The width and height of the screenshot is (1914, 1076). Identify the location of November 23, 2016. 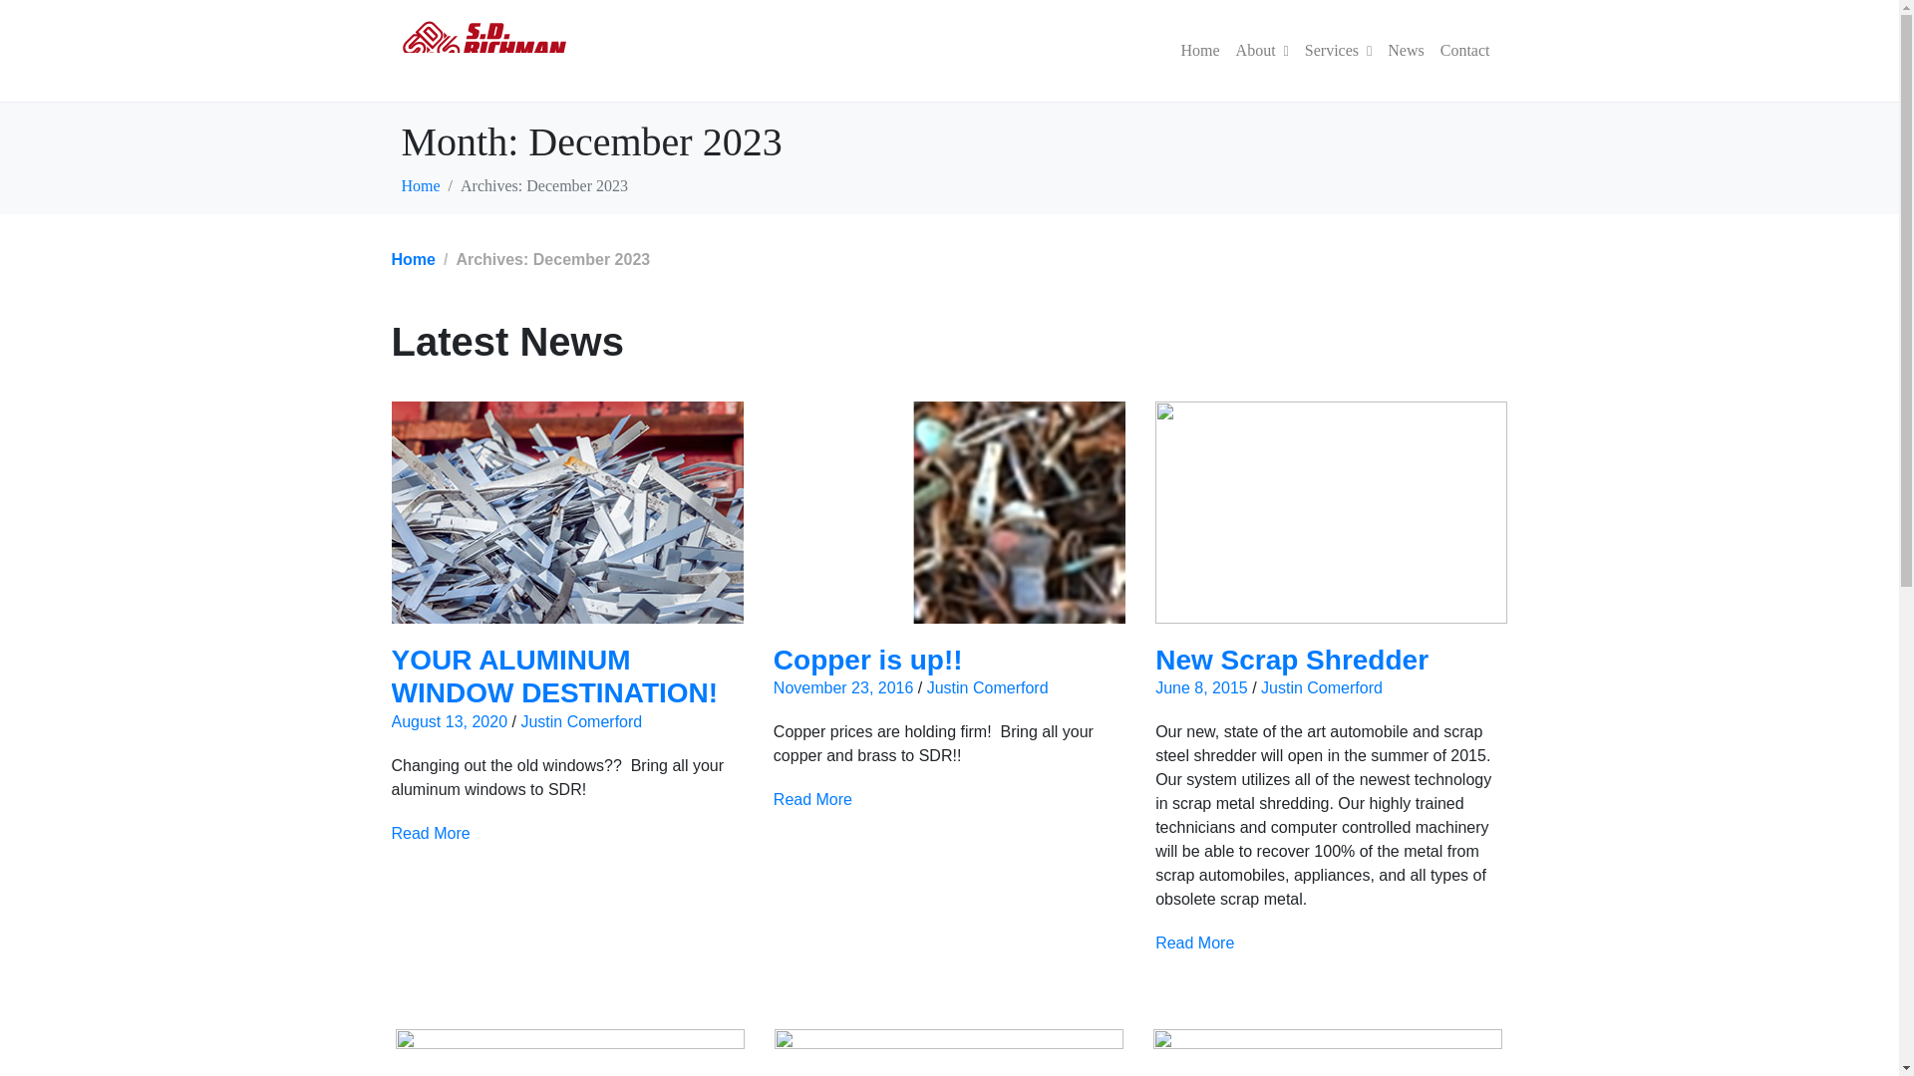
(843, 687).